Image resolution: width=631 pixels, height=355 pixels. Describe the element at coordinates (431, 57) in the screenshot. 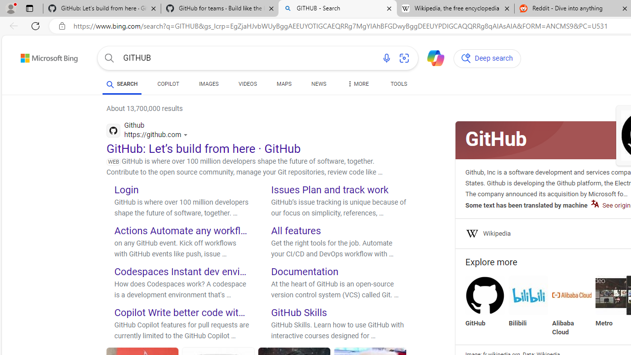

I see `Chat` at that location.